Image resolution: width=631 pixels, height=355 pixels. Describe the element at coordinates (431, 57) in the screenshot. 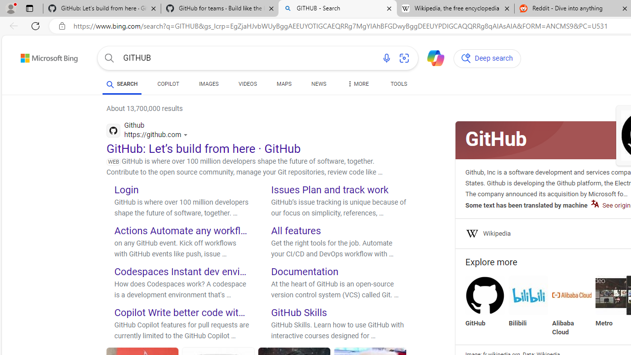

I see `Chat` at that location.